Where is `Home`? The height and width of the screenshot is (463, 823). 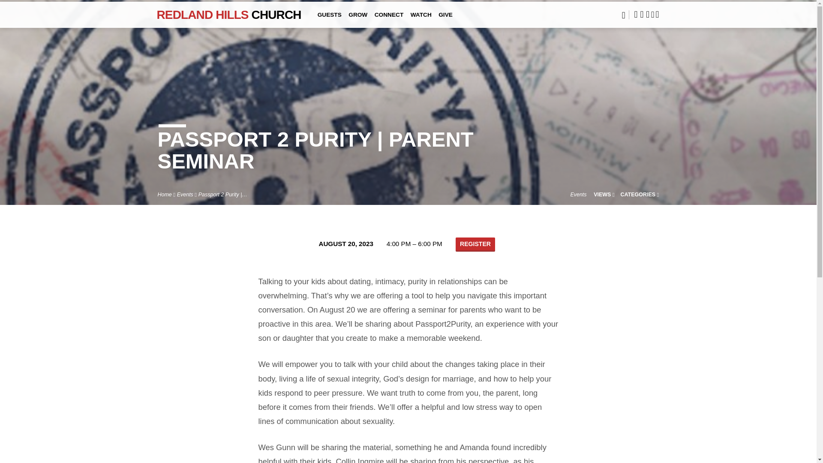
Home is located at coordinates (165, 195).